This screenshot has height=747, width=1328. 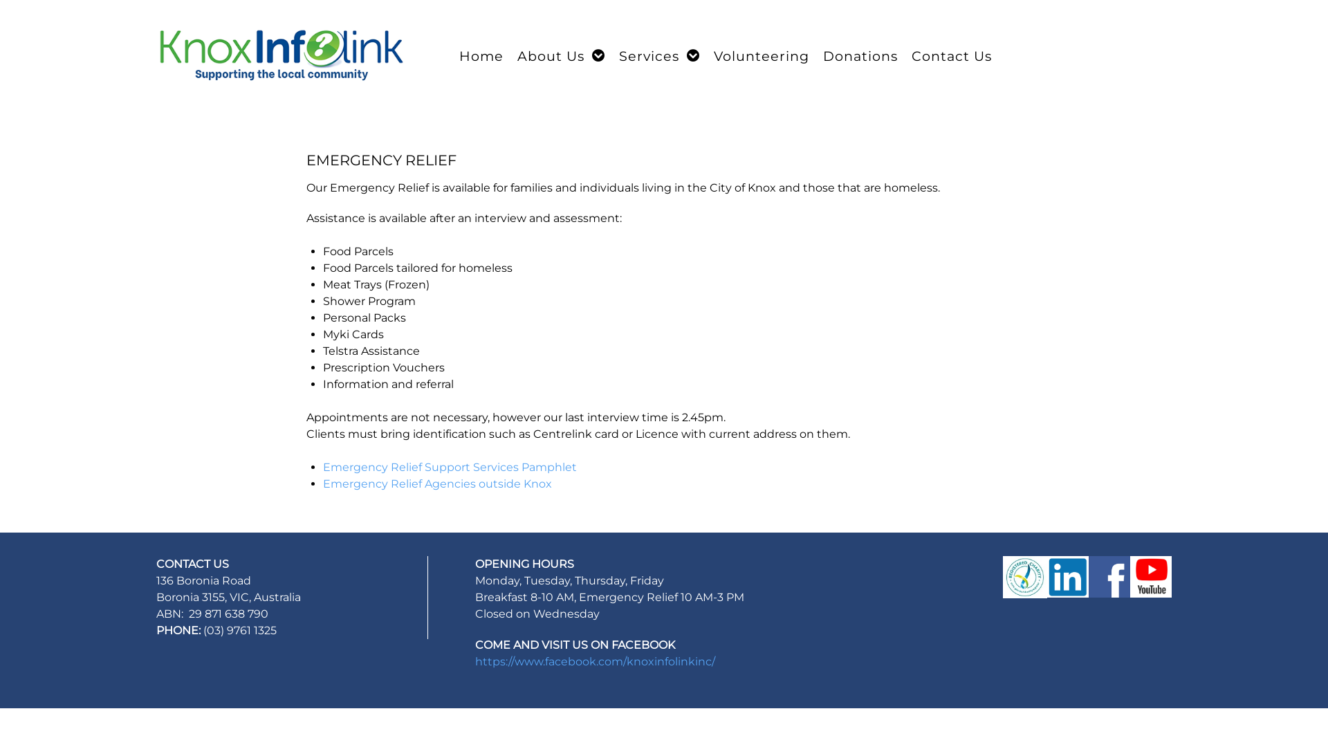 I want to click on Services, so click(x=660, y=55).